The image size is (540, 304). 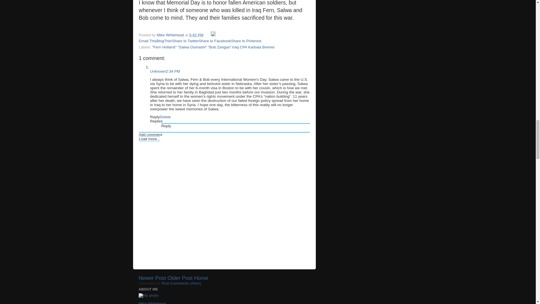 What do you see at coordinates (171, 35) in the screenshot?
I see `Mike Whitehead` at bounding box center [171, 35].